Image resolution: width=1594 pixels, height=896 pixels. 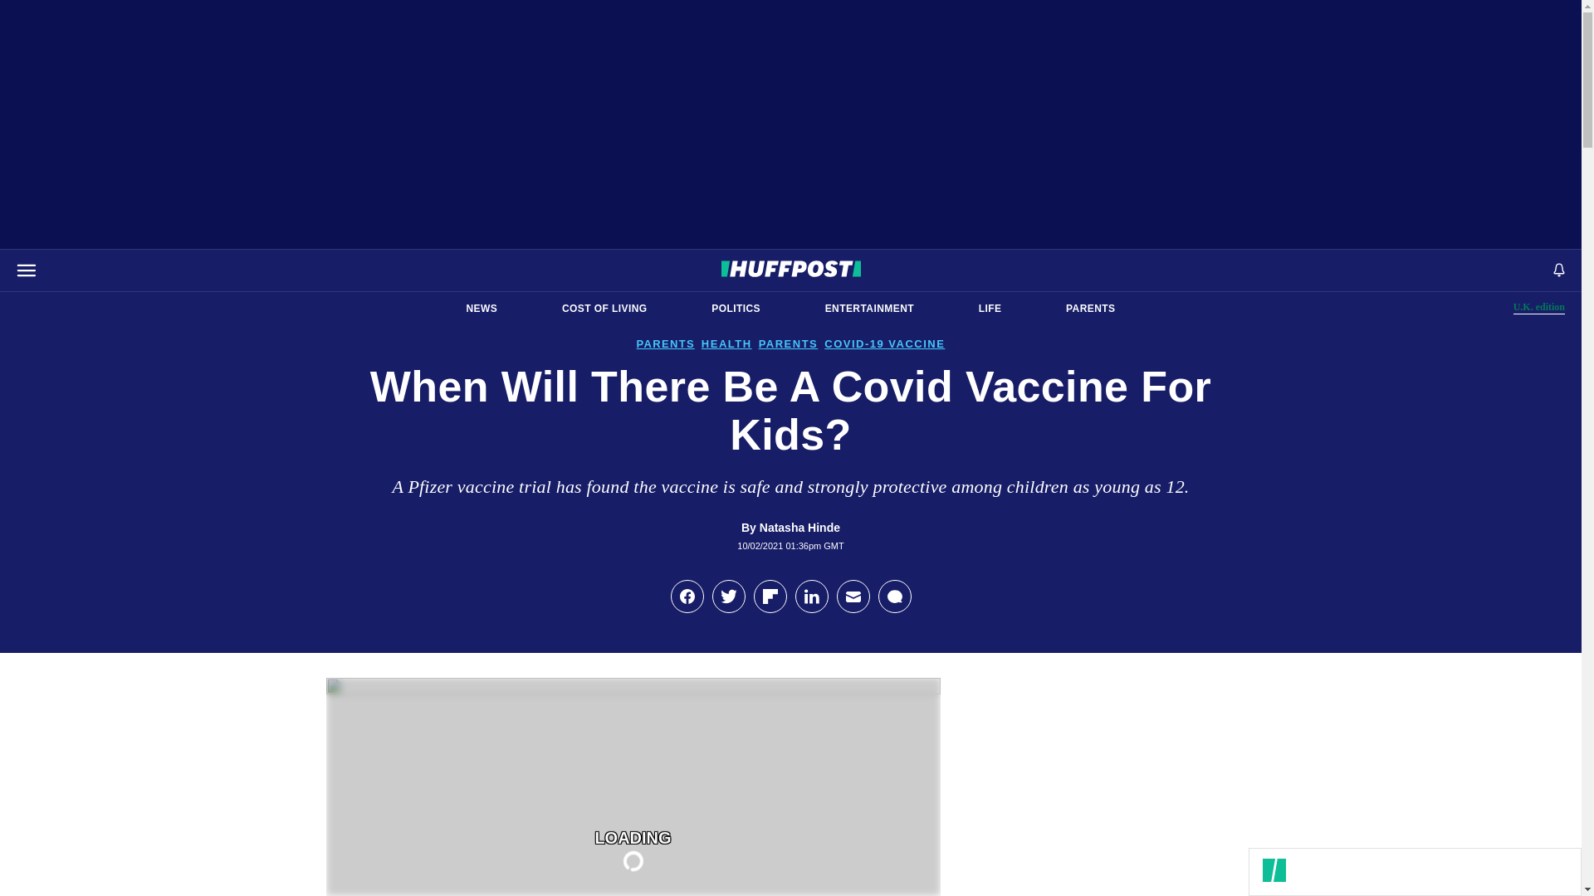 I want to click on POLITICS, so click(x=1539, y=307).